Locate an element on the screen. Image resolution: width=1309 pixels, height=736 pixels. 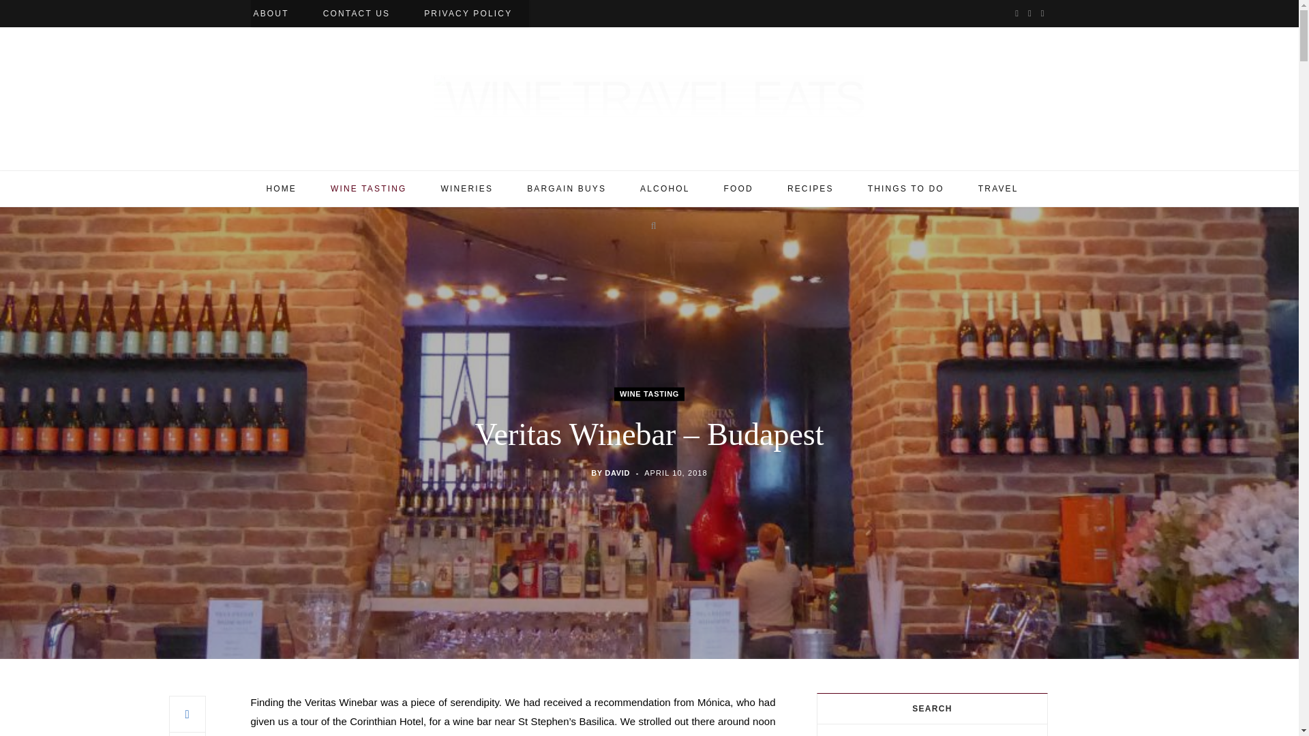
WINE TASTING is located at coordinates (649, 394).